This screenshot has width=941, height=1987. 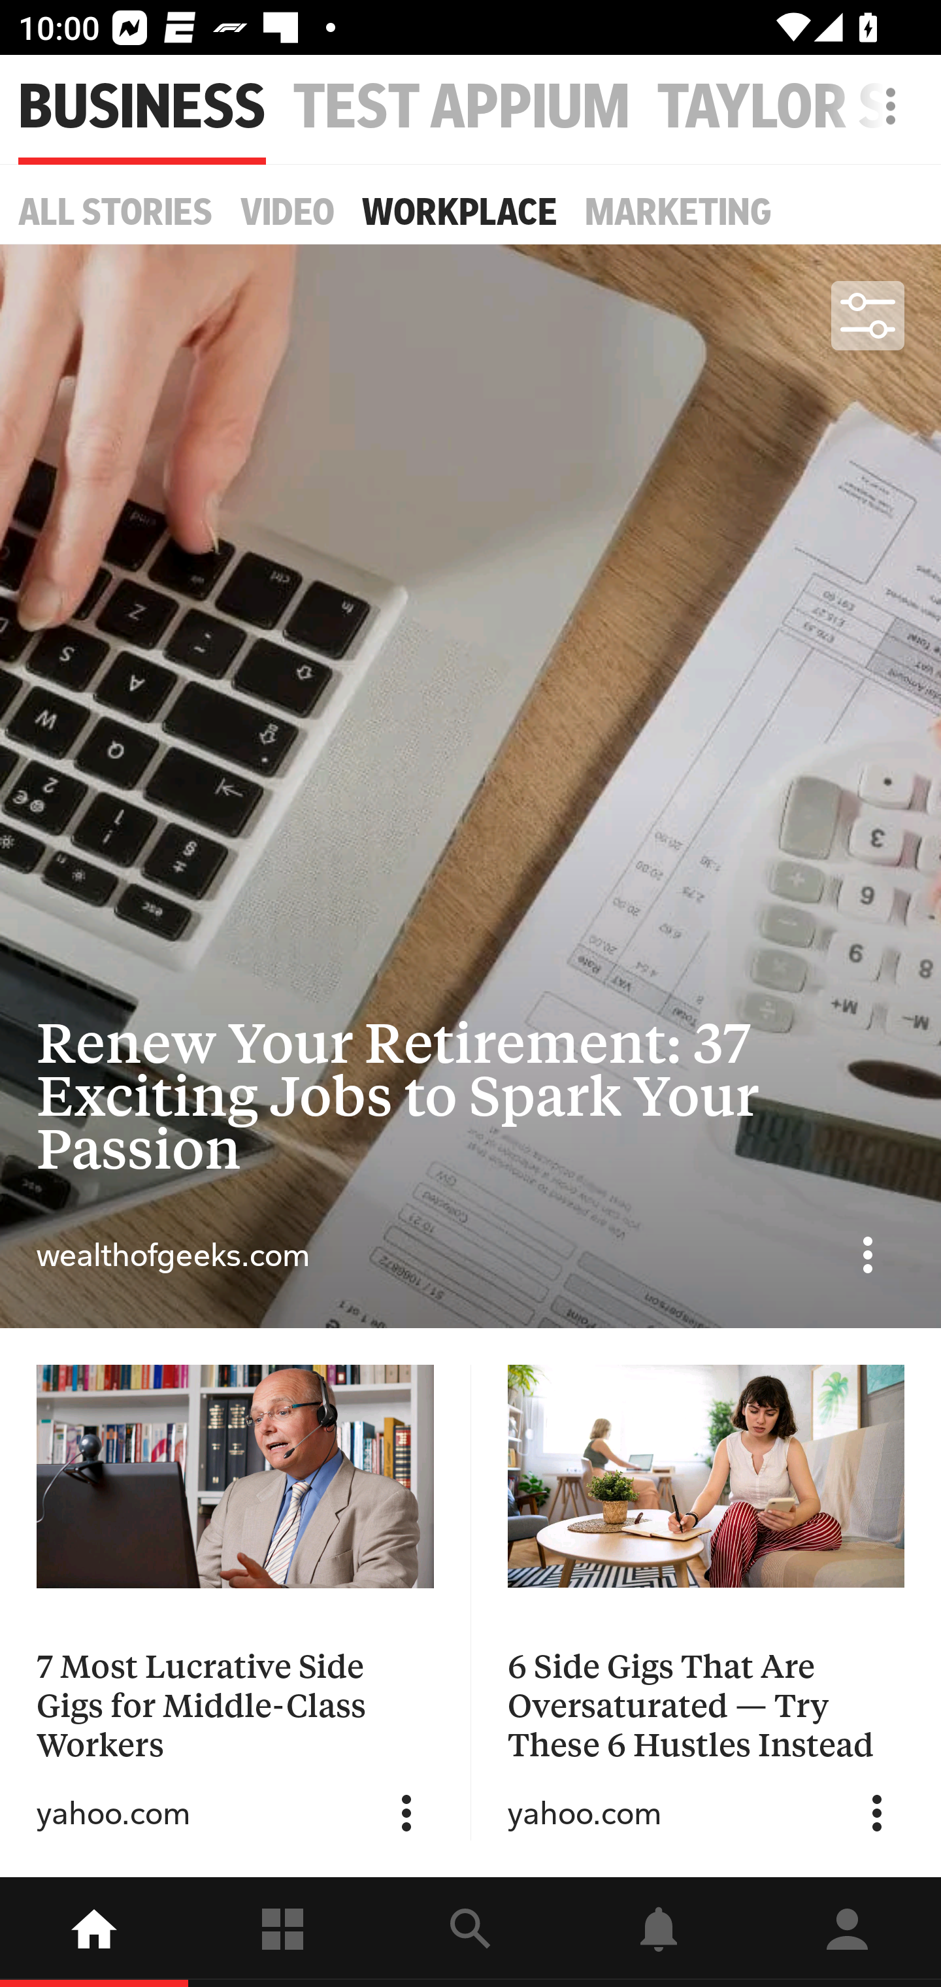 I want to click on TEST APPIUM, so click(x=461, y=107).